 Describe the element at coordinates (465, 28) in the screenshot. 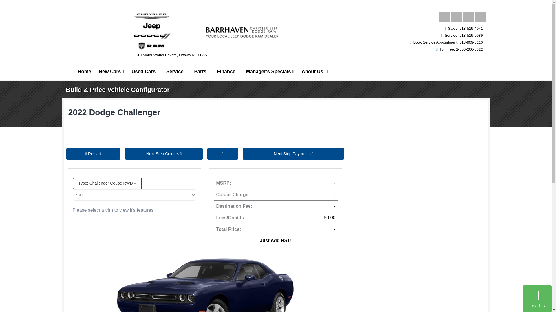

I see `  Sales: 613-519-4041` at that location.